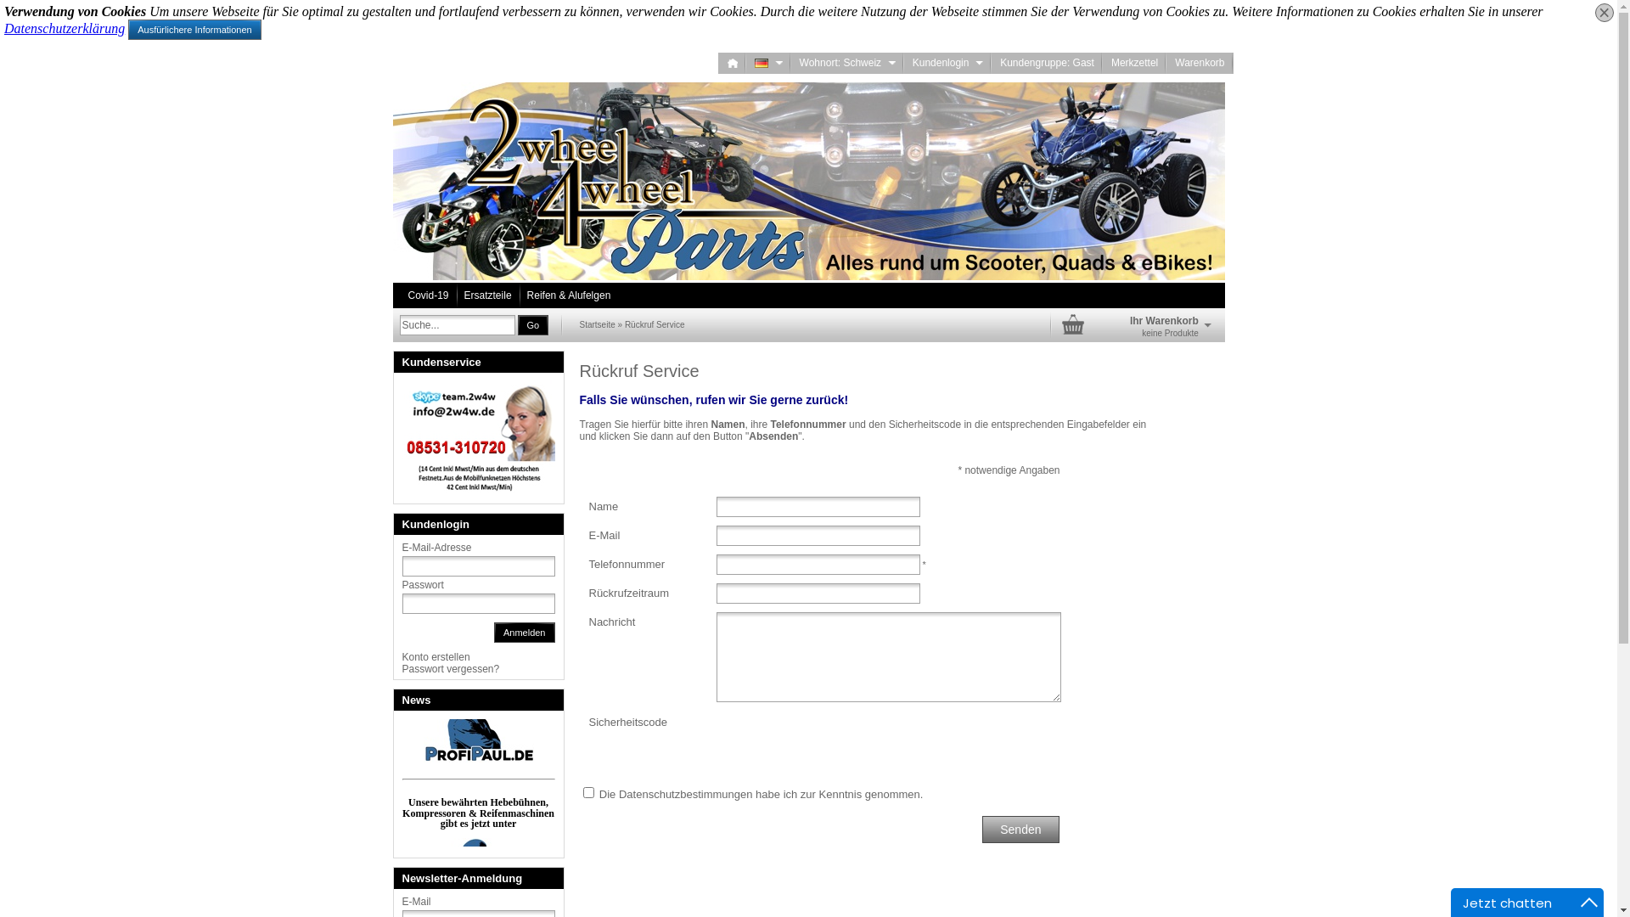 Image resolution: width=1630 pixels, height=917 pixels. Describe the element at coordinates (1020, 830) in the screenshot. I see `Senden` at that location.